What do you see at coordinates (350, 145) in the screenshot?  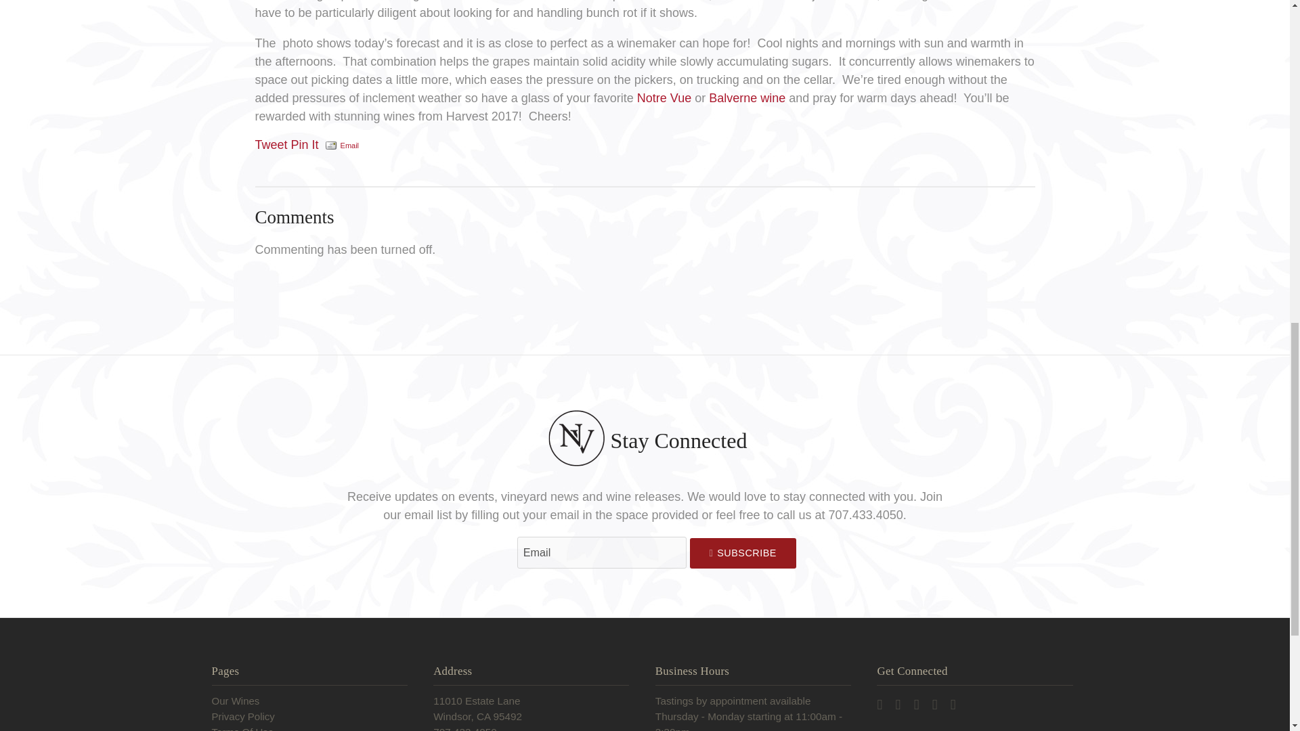 I see `Email` at bounding box center [350, 145].